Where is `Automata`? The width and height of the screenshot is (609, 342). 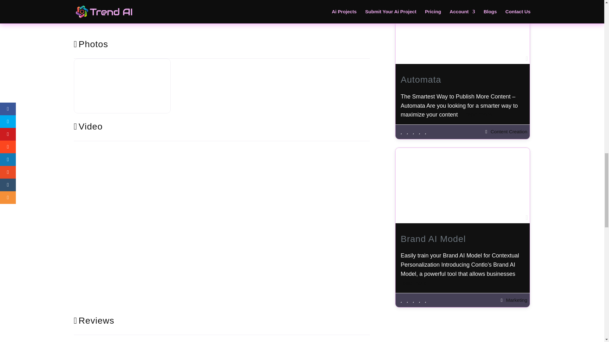
Automata is located at coordinates (421, 79).